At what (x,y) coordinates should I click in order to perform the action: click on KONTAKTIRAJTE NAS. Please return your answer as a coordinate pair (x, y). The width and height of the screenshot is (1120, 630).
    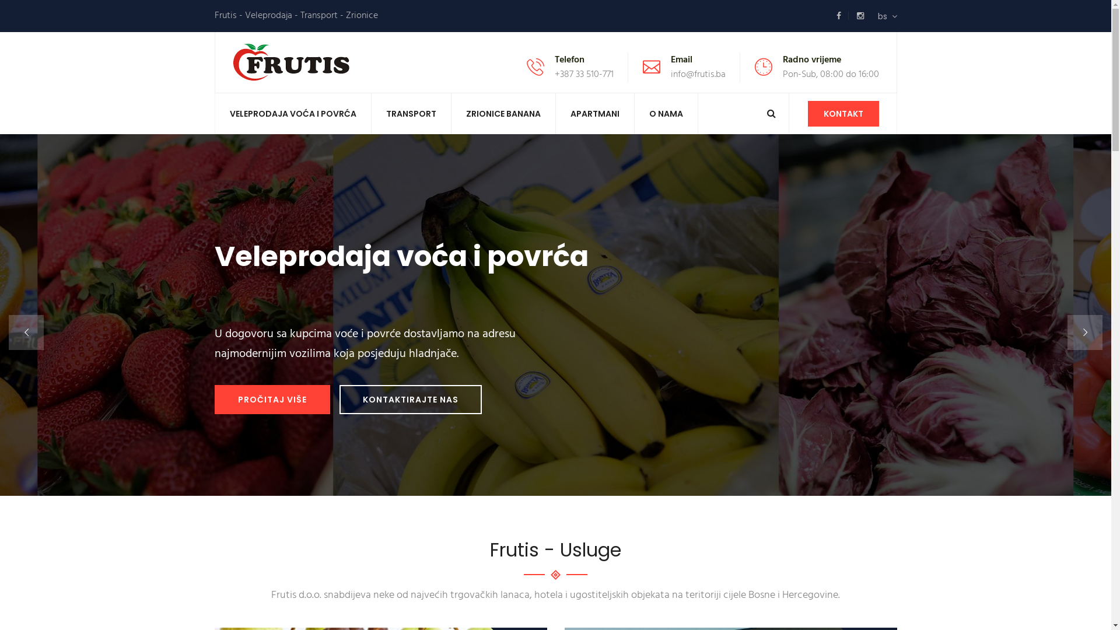
    Looking at the image, I should click on (411, 400).